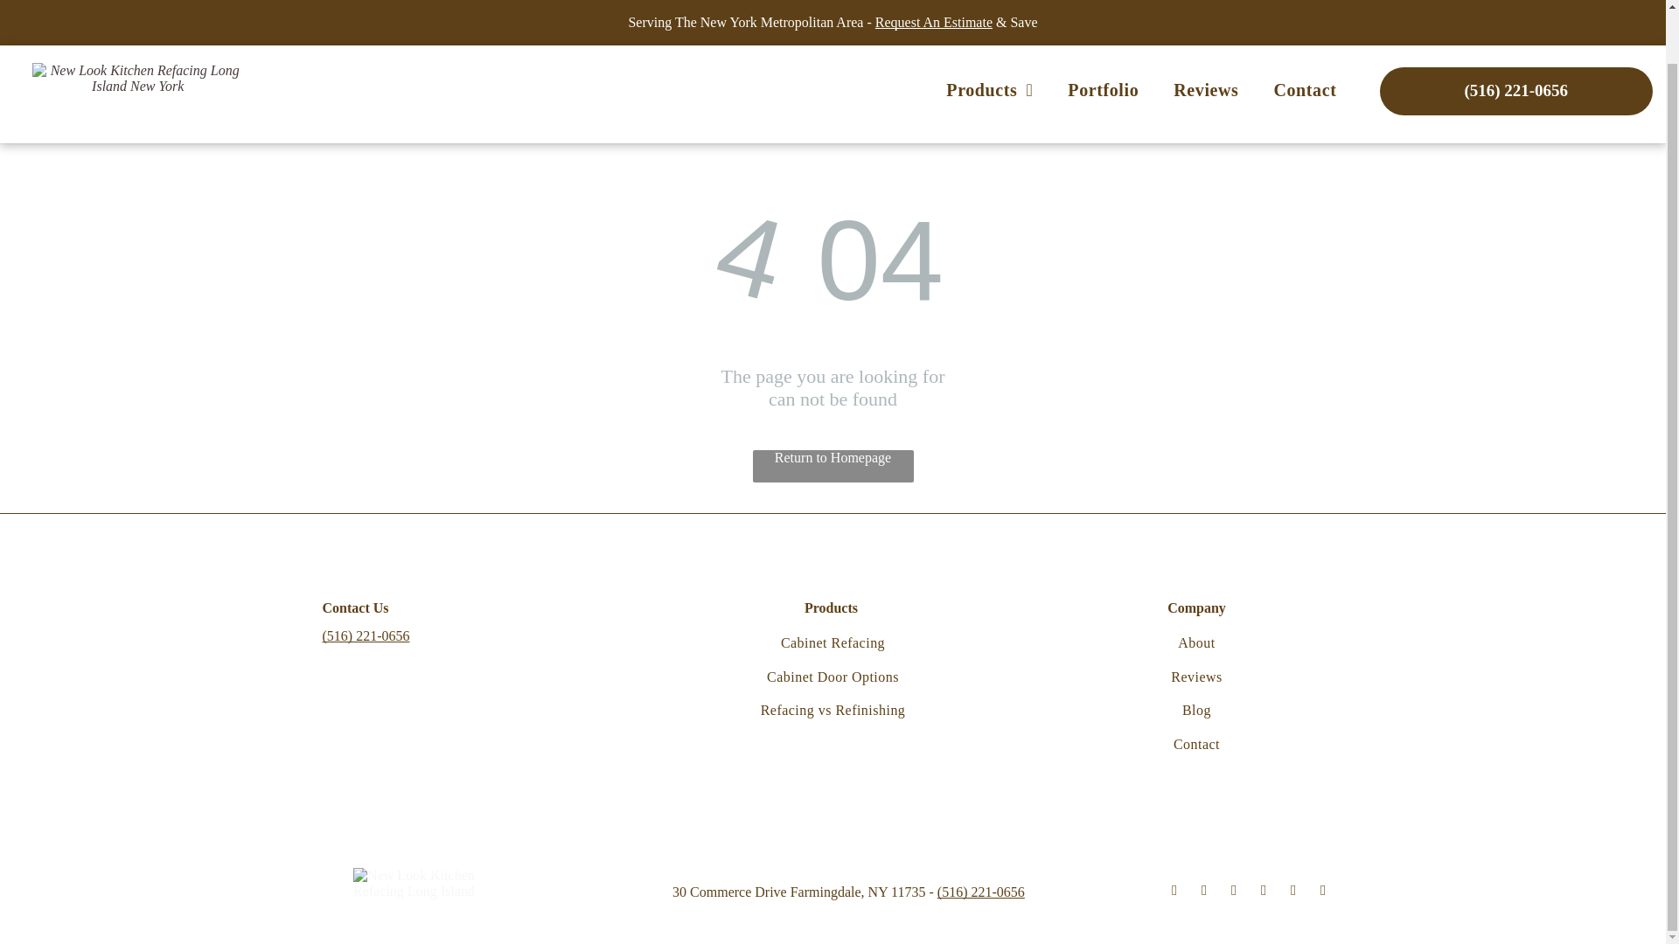  I want to click on Contact, so click(1305, 35).